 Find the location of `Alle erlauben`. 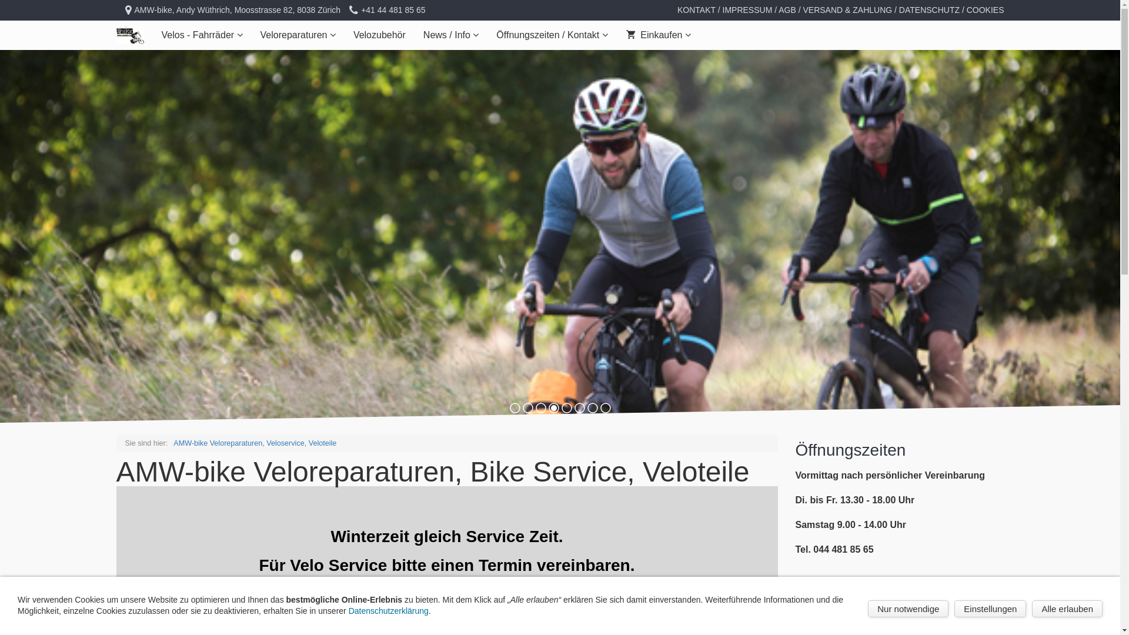

Alle erlauben is located at coordinates (1067, 609).